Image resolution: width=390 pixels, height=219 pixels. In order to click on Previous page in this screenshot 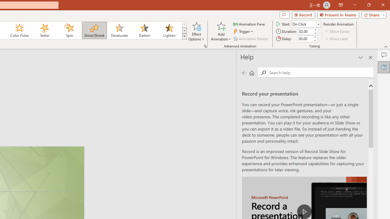, I will do `click(244, 72)`.